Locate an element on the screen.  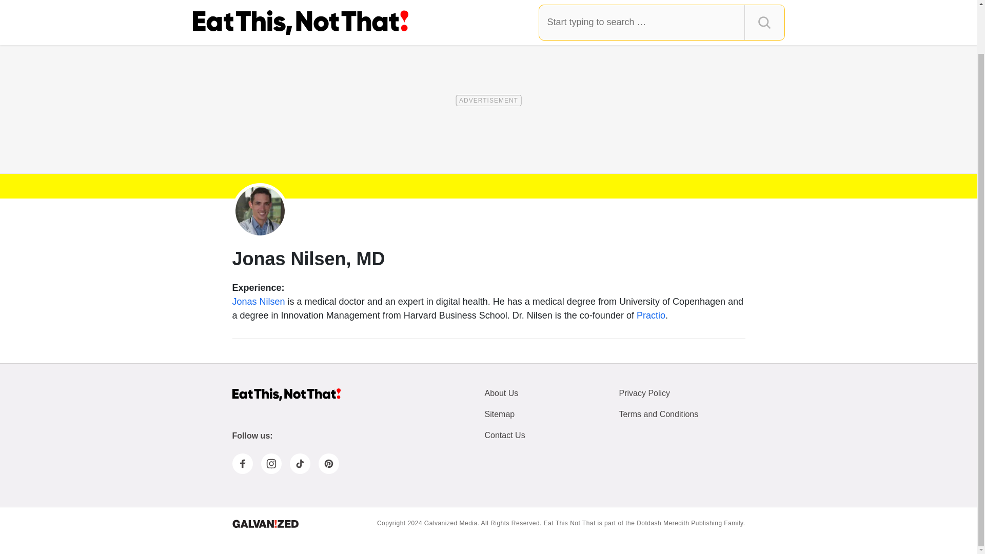
Pinterest is located at coordinates (300, 143).